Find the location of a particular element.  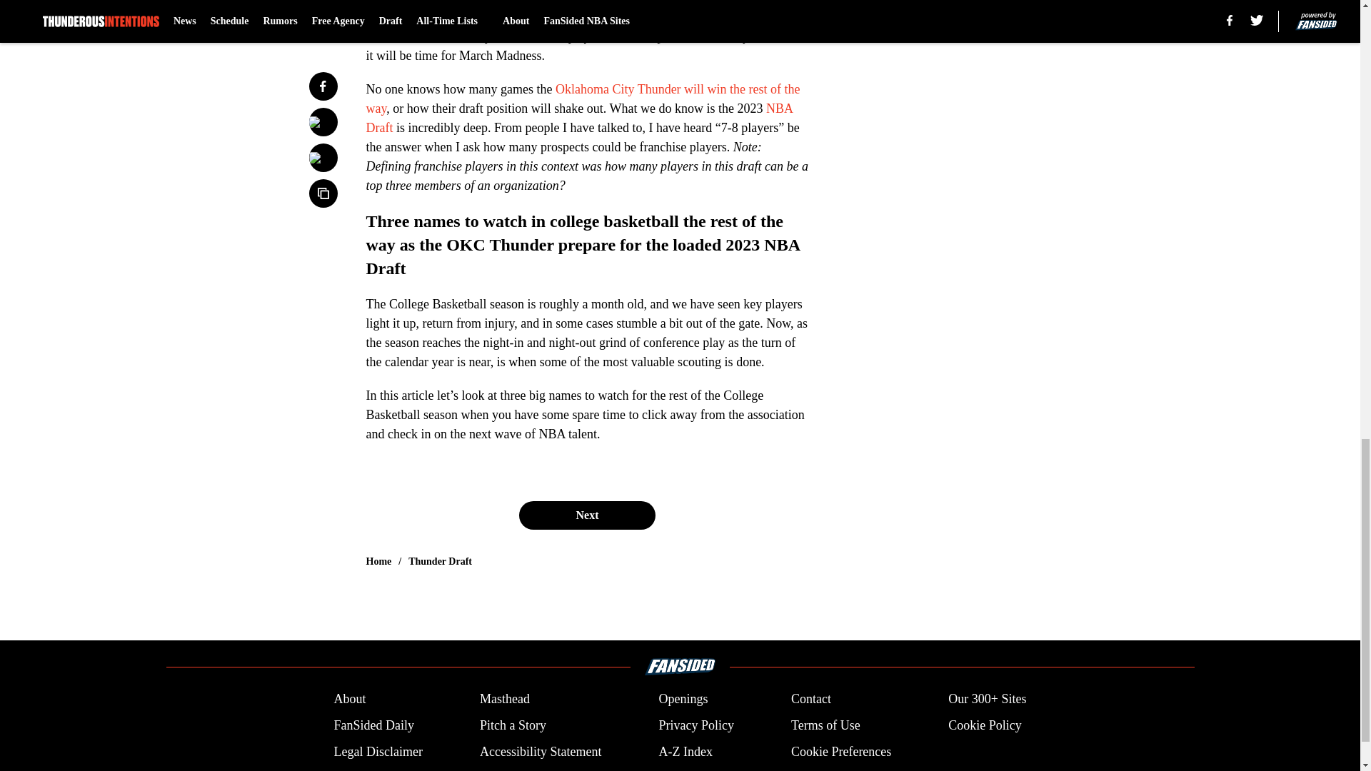

Thunder Draft is located at coordinates (440, 561).